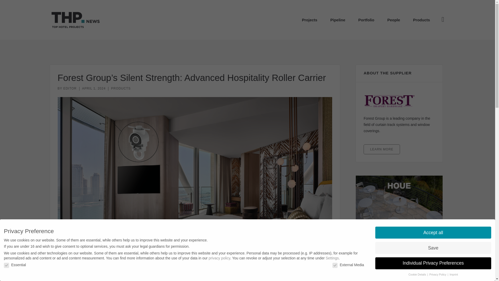 The height and width of the screenshot is (281, 499). I want to click on LEARN MORE, so click(382, 149).